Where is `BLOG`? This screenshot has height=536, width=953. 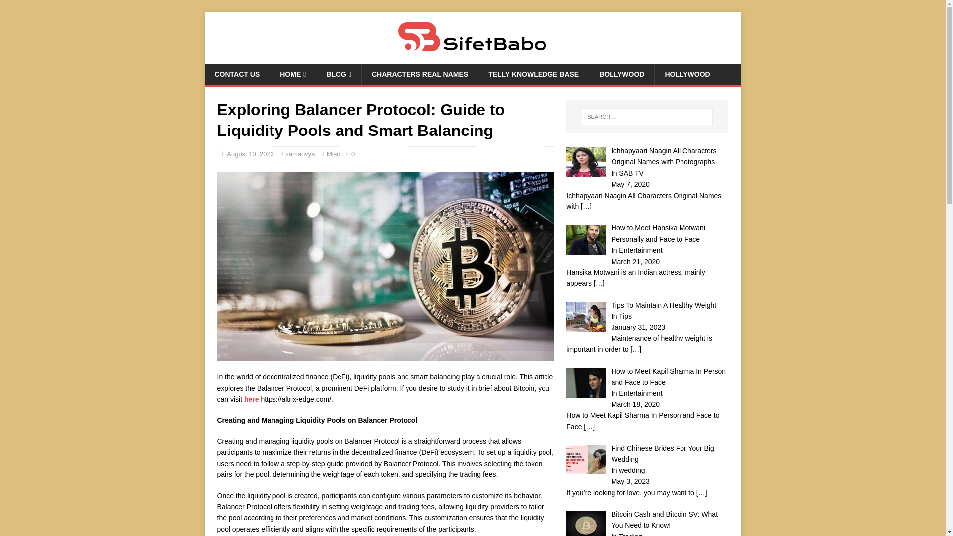 BLOG is located at coordinates (338, 74).